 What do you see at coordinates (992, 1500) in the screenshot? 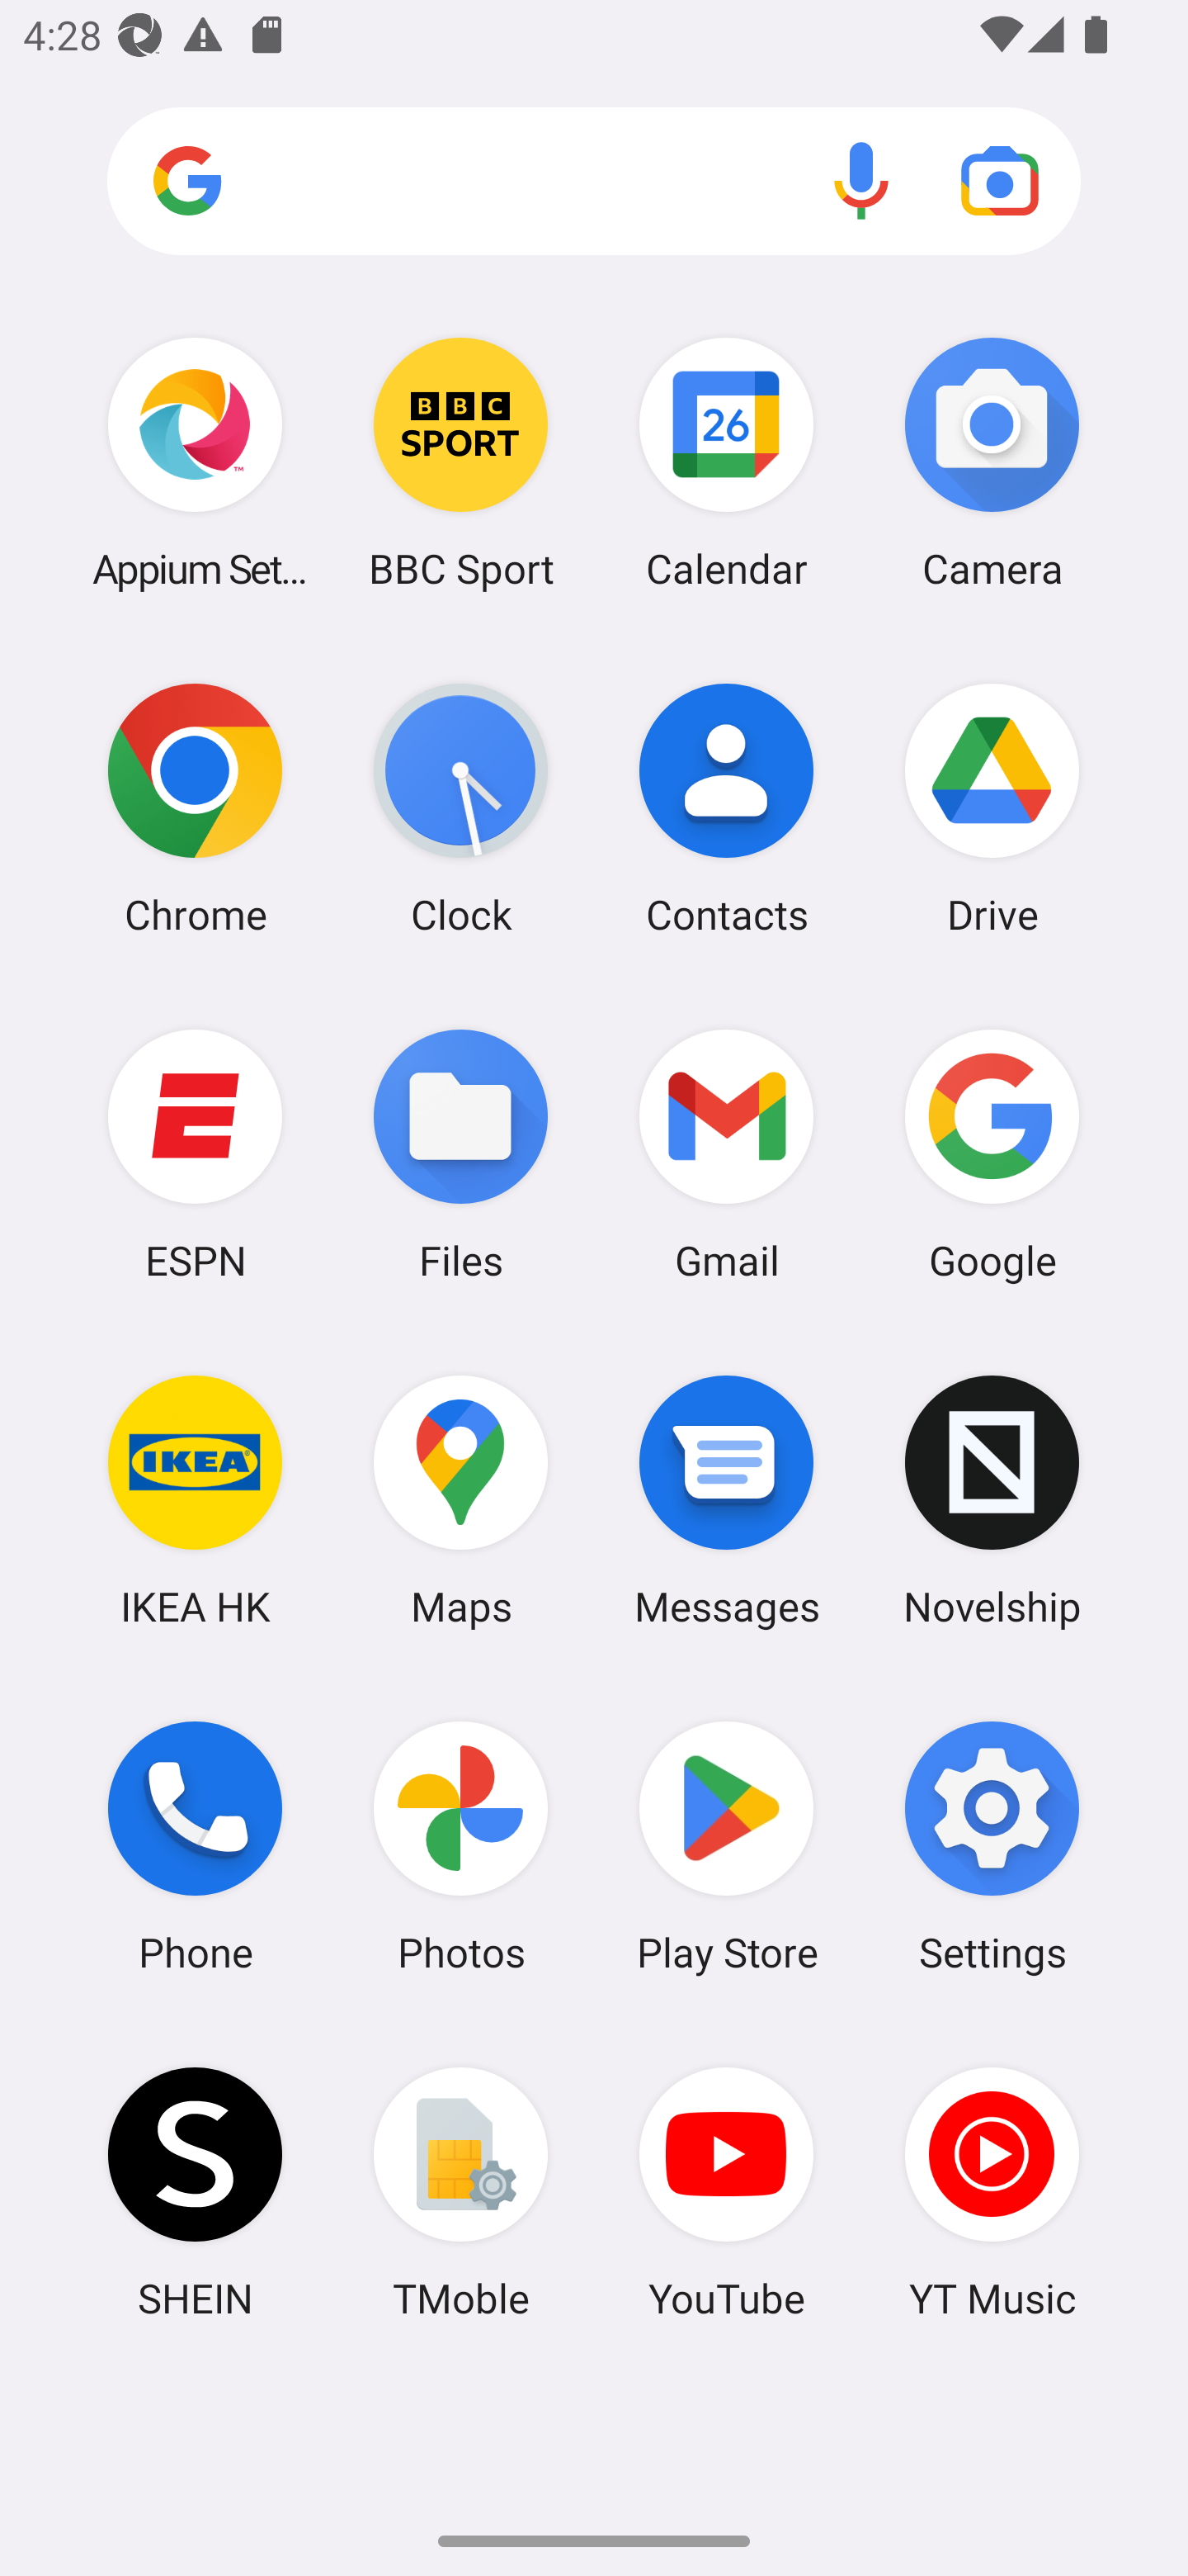
I see `Novelship` at bounding box center [992, 1500].